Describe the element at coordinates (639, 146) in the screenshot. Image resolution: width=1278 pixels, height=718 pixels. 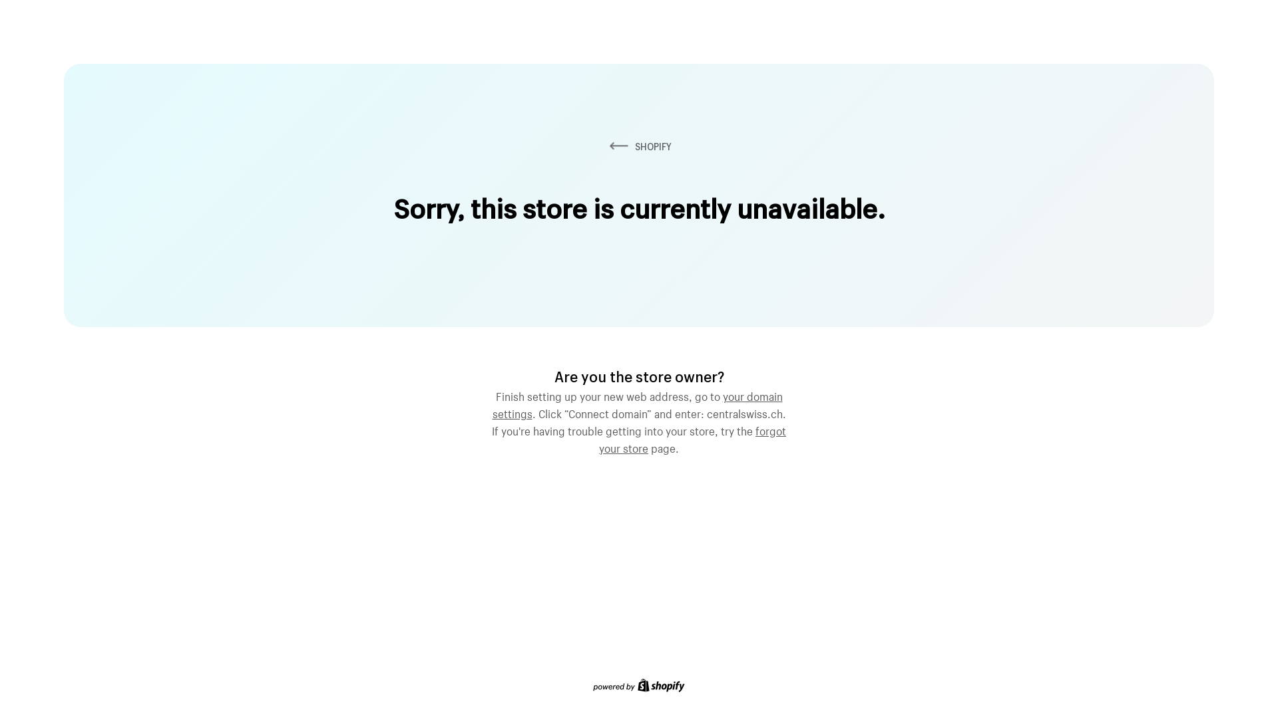
I see `SHOPIFY` at that location.